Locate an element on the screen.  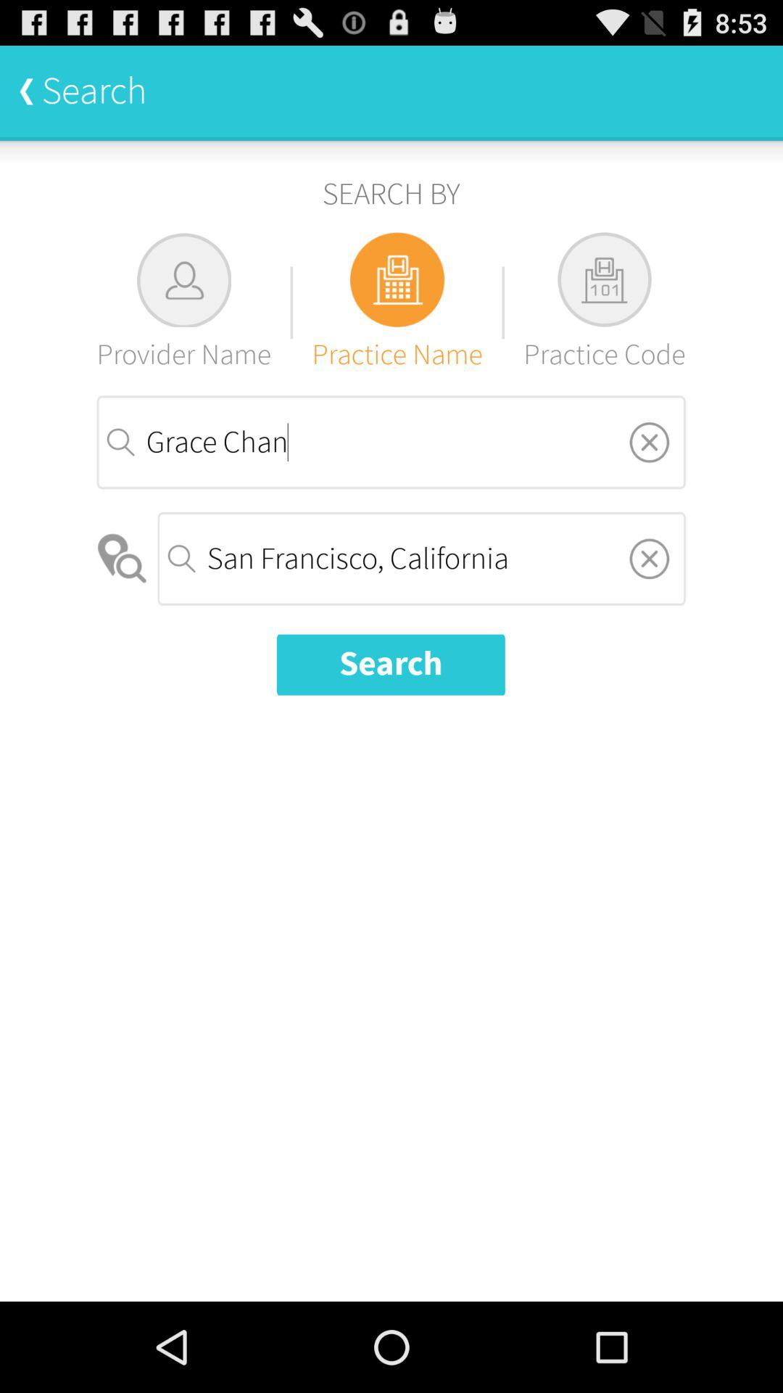
flip until the practice code icon is located at coordinates (605, 302).